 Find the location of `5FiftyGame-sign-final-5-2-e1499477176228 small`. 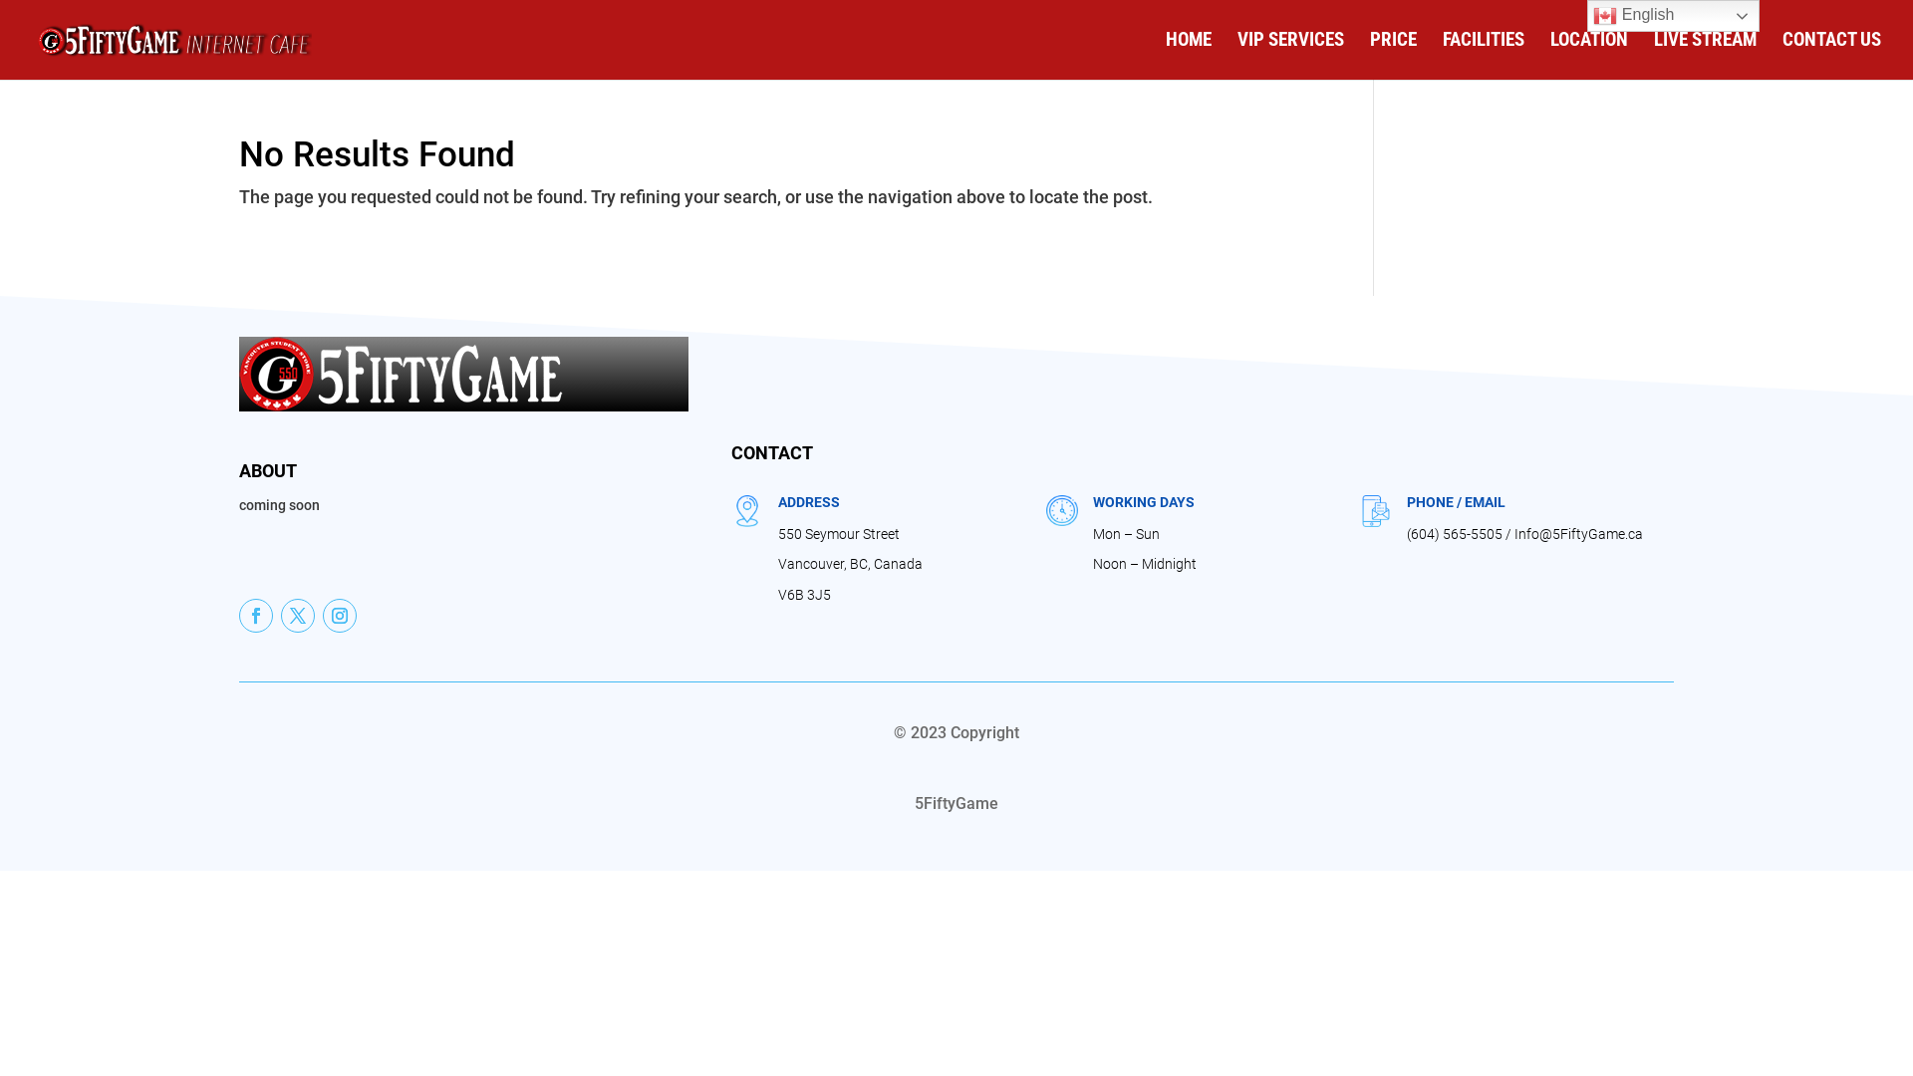

5FiftyGame-sign-final-5-2-e1499477176228 small is located at coordinates (403, 375).